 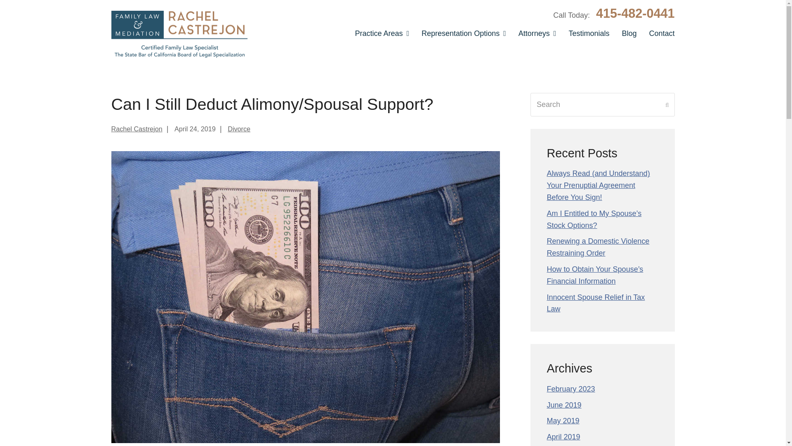 What do you see at coordinates (635, 13) in the screenshot?
I see `415-482-0441` at bounding box center [635, 13].